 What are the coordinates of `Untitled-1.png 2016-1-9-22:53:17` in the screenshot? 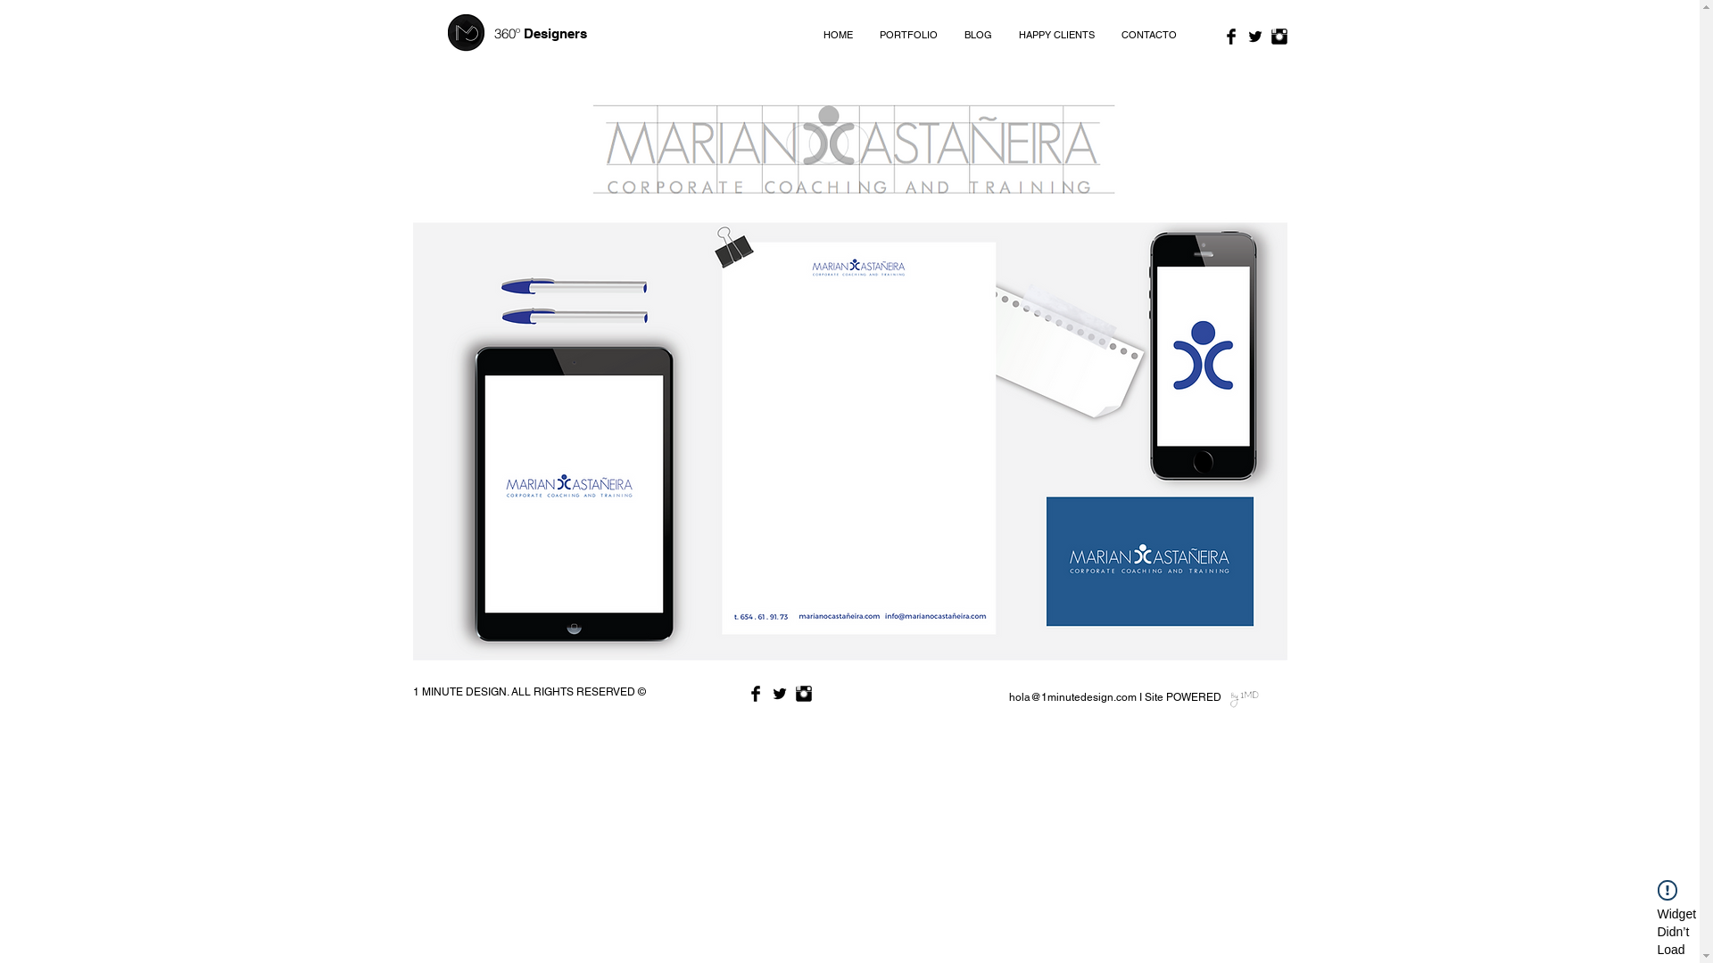 It's located at (466, 33).